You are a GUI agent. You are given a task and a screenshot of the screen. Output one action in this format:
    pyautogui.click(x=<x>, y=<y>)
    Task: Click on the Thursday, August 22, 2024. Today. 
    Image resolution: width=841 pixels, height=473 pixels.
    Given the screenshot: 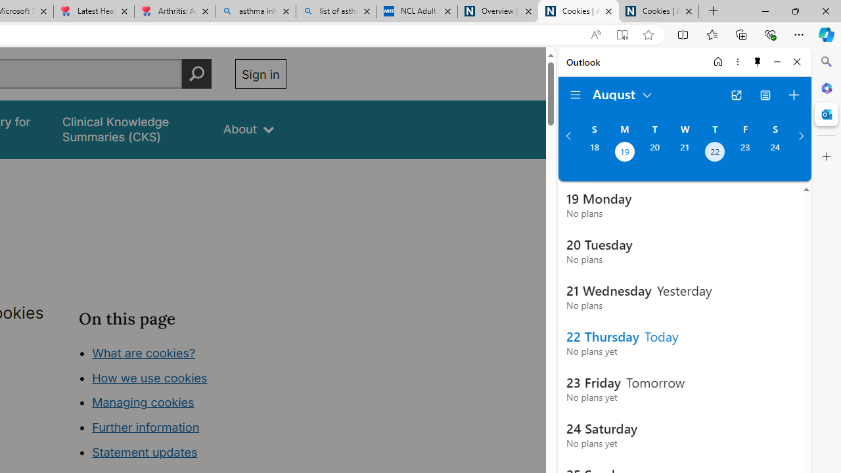 What is the action you would take?
    pyautogui.click(x=715, y=153)
    